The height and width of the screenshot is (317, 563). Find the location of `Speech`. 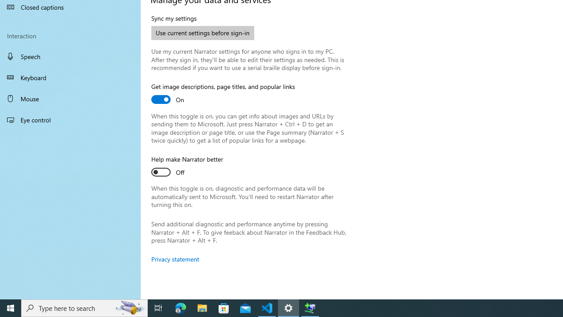

Speech is located at coordinates (70, 56).